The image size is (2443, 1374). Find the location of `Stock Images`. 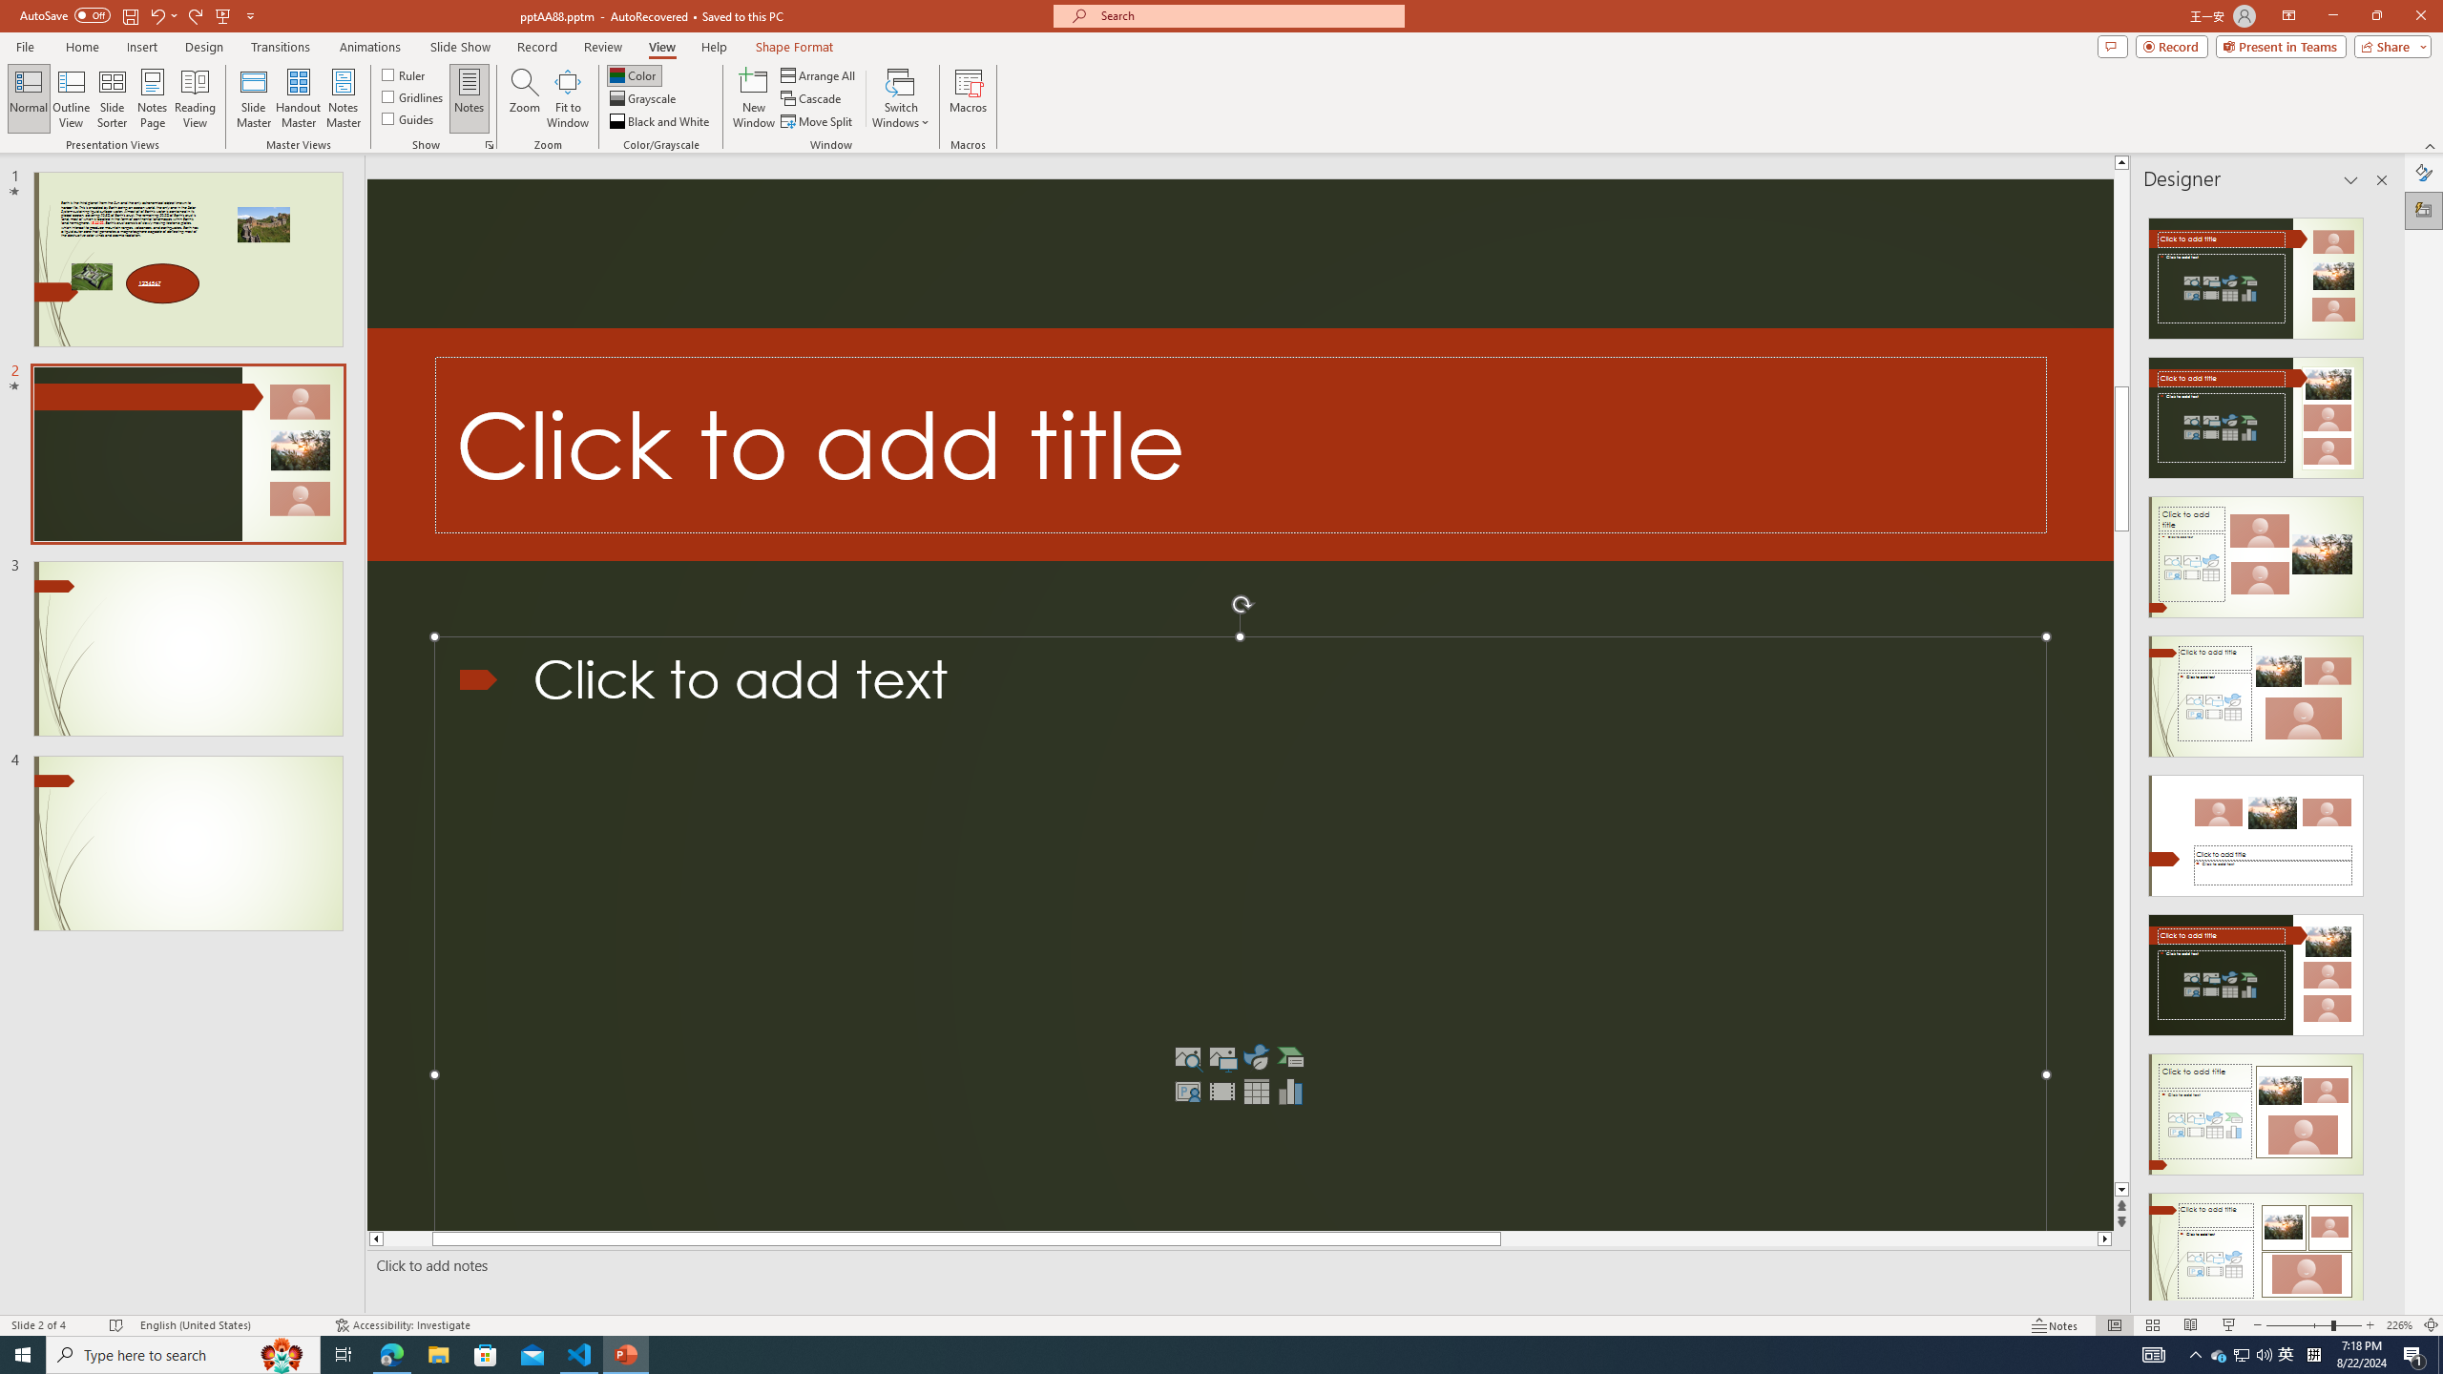

Stock Images is located at coordinates (1188, 1057).